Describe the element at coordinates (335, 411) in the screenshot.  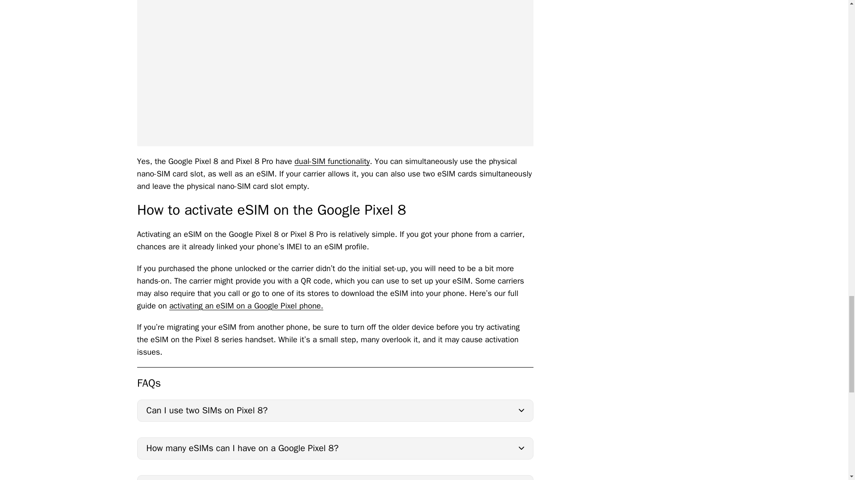
I see `Can I use two SIMs on Pixel 8?` at that location.